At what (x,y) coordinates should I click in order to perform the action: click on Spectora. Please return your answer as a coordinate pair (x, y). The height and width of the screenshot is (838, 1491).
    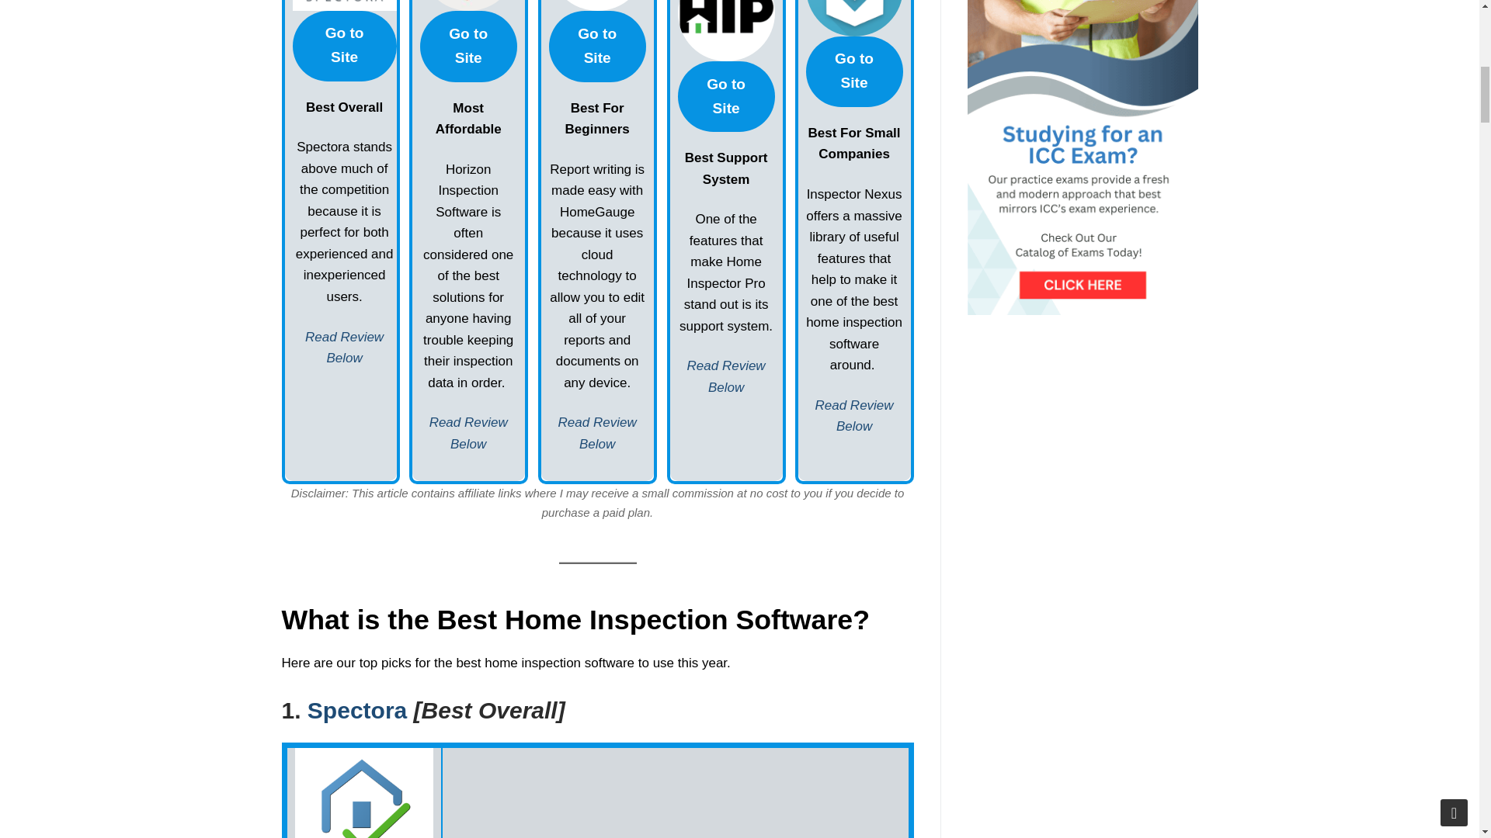
    Looking at the image, I should click on (357, 710).